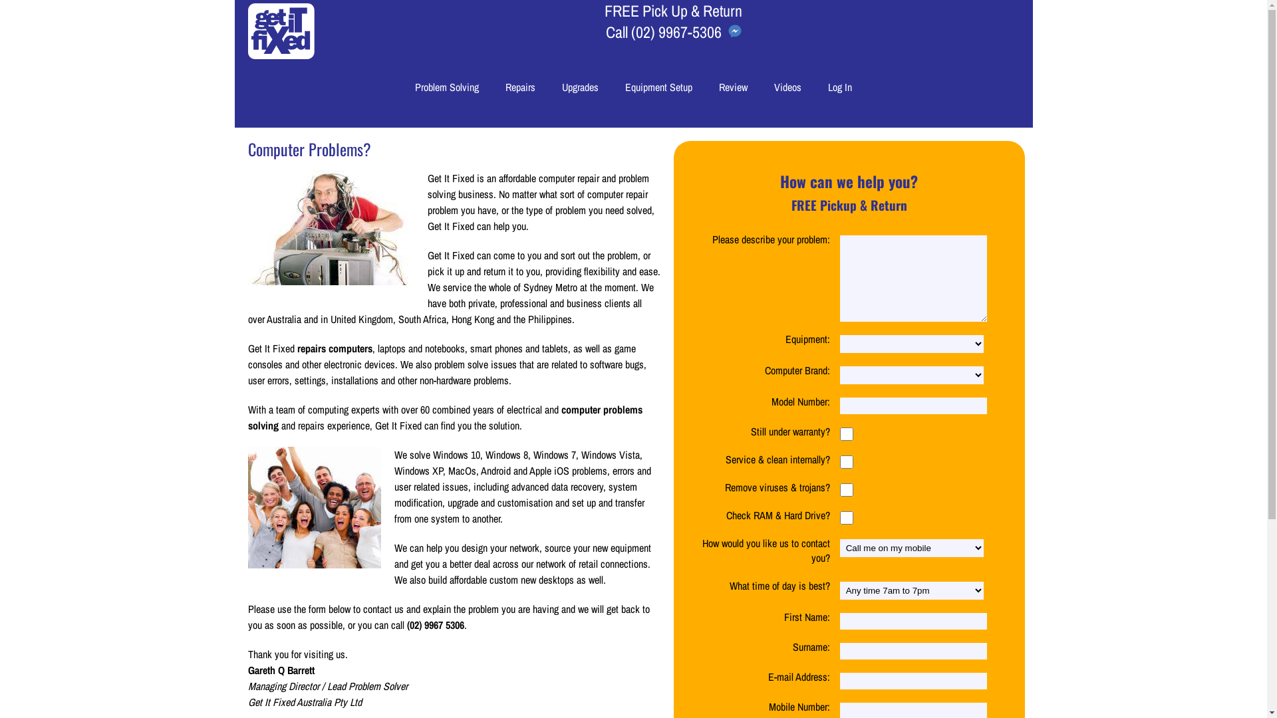 The width and height of the screenshot is (1277, 718). Describe the element at coordinates (658, 87) in the screenshot. I see `Equipment Setup` at that location.